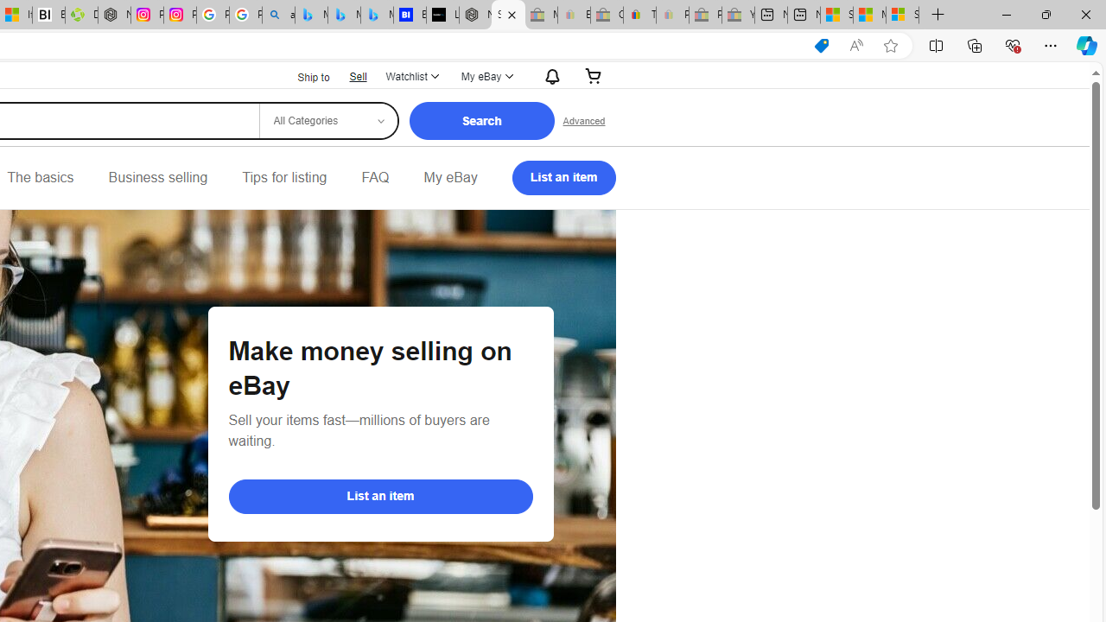  What do you see at coordinates (327, 121) in the screenshot?
I see `Select a category for search` at bounding box center [327, 121].